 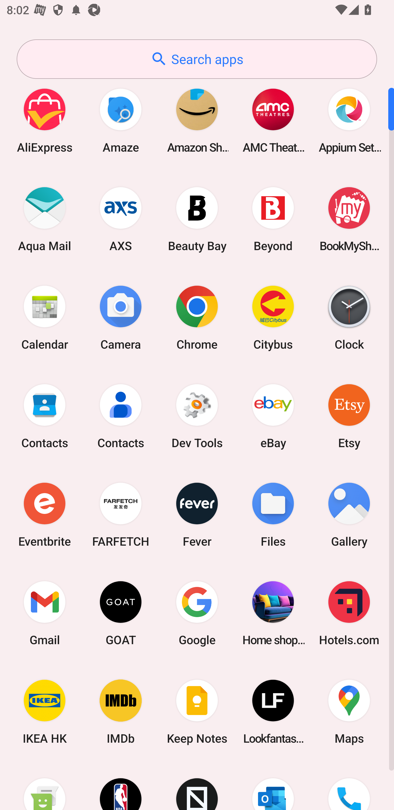 What do you see at coordinates (273, 416) in the screenshot?
I see `eBay` at bounding box center [273, 416].